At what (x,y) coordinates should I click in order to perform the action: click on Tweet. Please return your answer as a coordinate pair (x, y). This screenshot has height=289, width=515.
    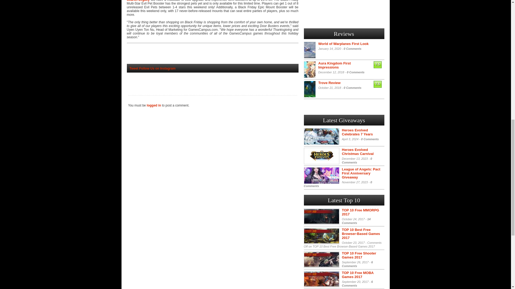
    Looking at the image, I should click on (134, 69).